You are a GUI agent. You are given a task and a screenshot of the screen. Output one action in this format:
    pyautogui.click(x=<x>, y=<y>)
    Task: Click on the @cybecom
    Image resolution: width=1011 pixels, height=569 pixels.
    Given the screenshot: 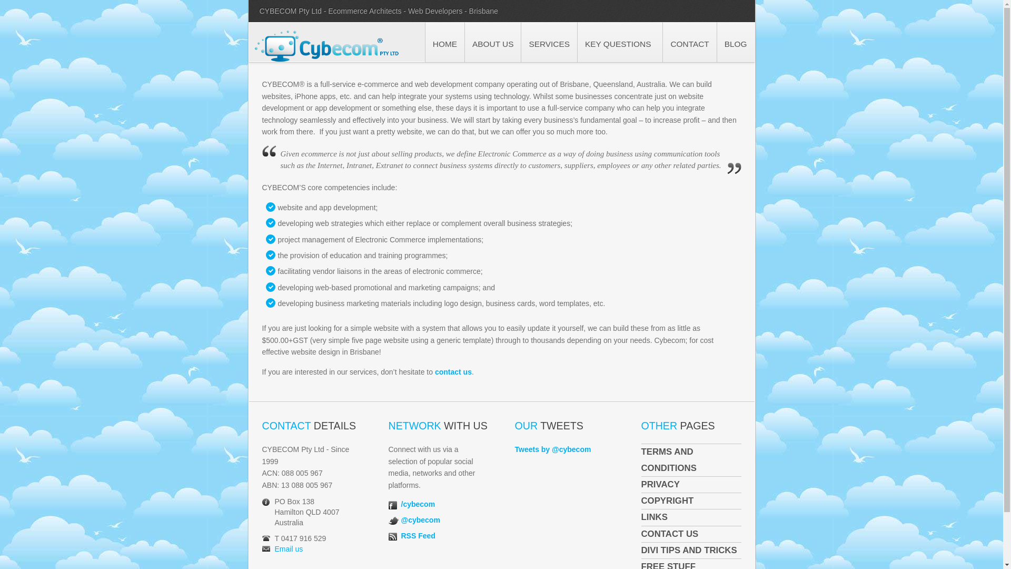 What is the action you would take?
    pyautogui.click(x=421, y=520)
    